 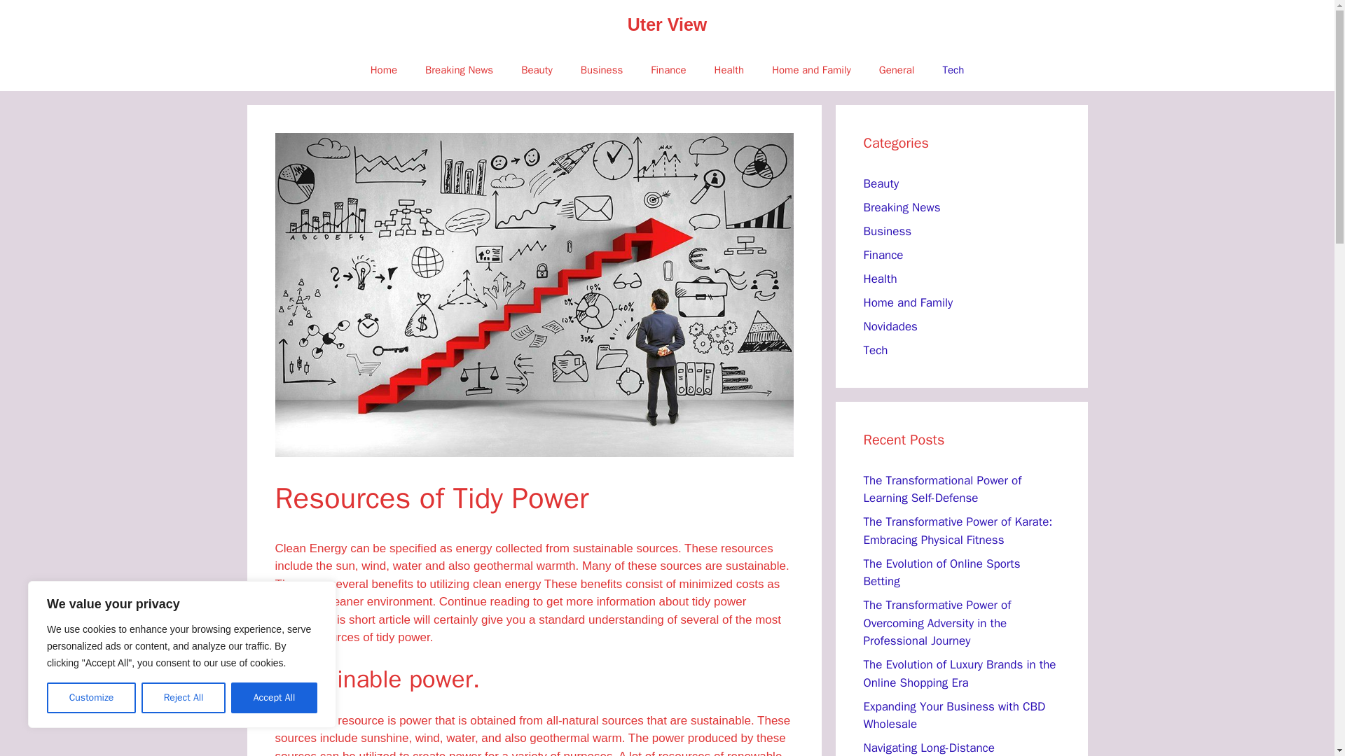 What do you see at coordinates (459, 70) in the screenshot?
I see `Breaking News` at bounding box center [459, 70].